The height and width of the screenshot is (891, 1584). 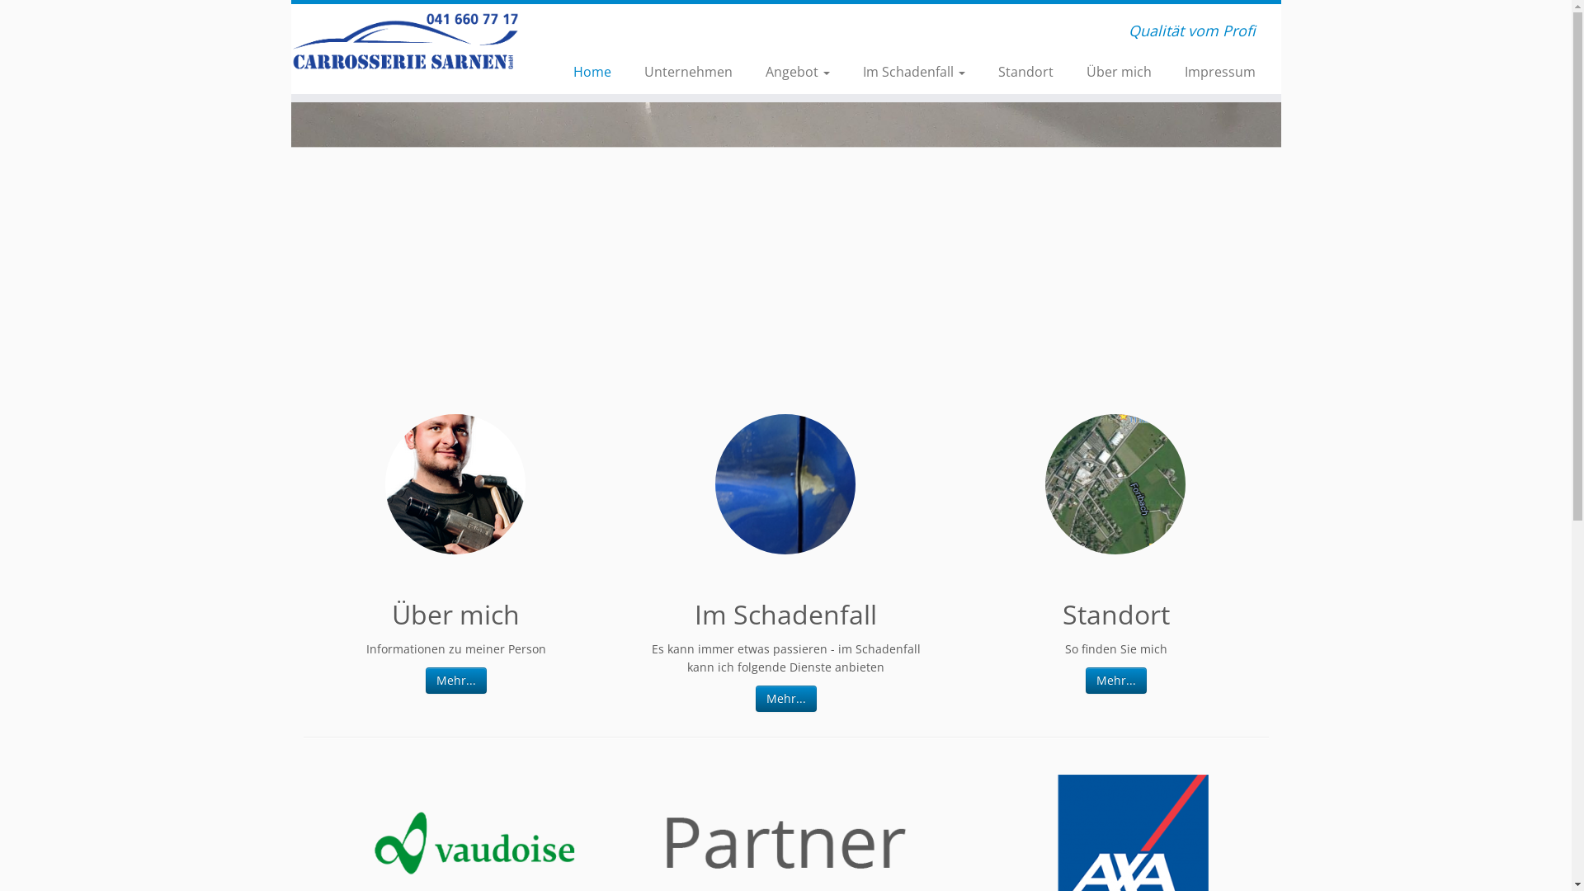 I want to click on Mehr..., so click(x=1116, y=681).